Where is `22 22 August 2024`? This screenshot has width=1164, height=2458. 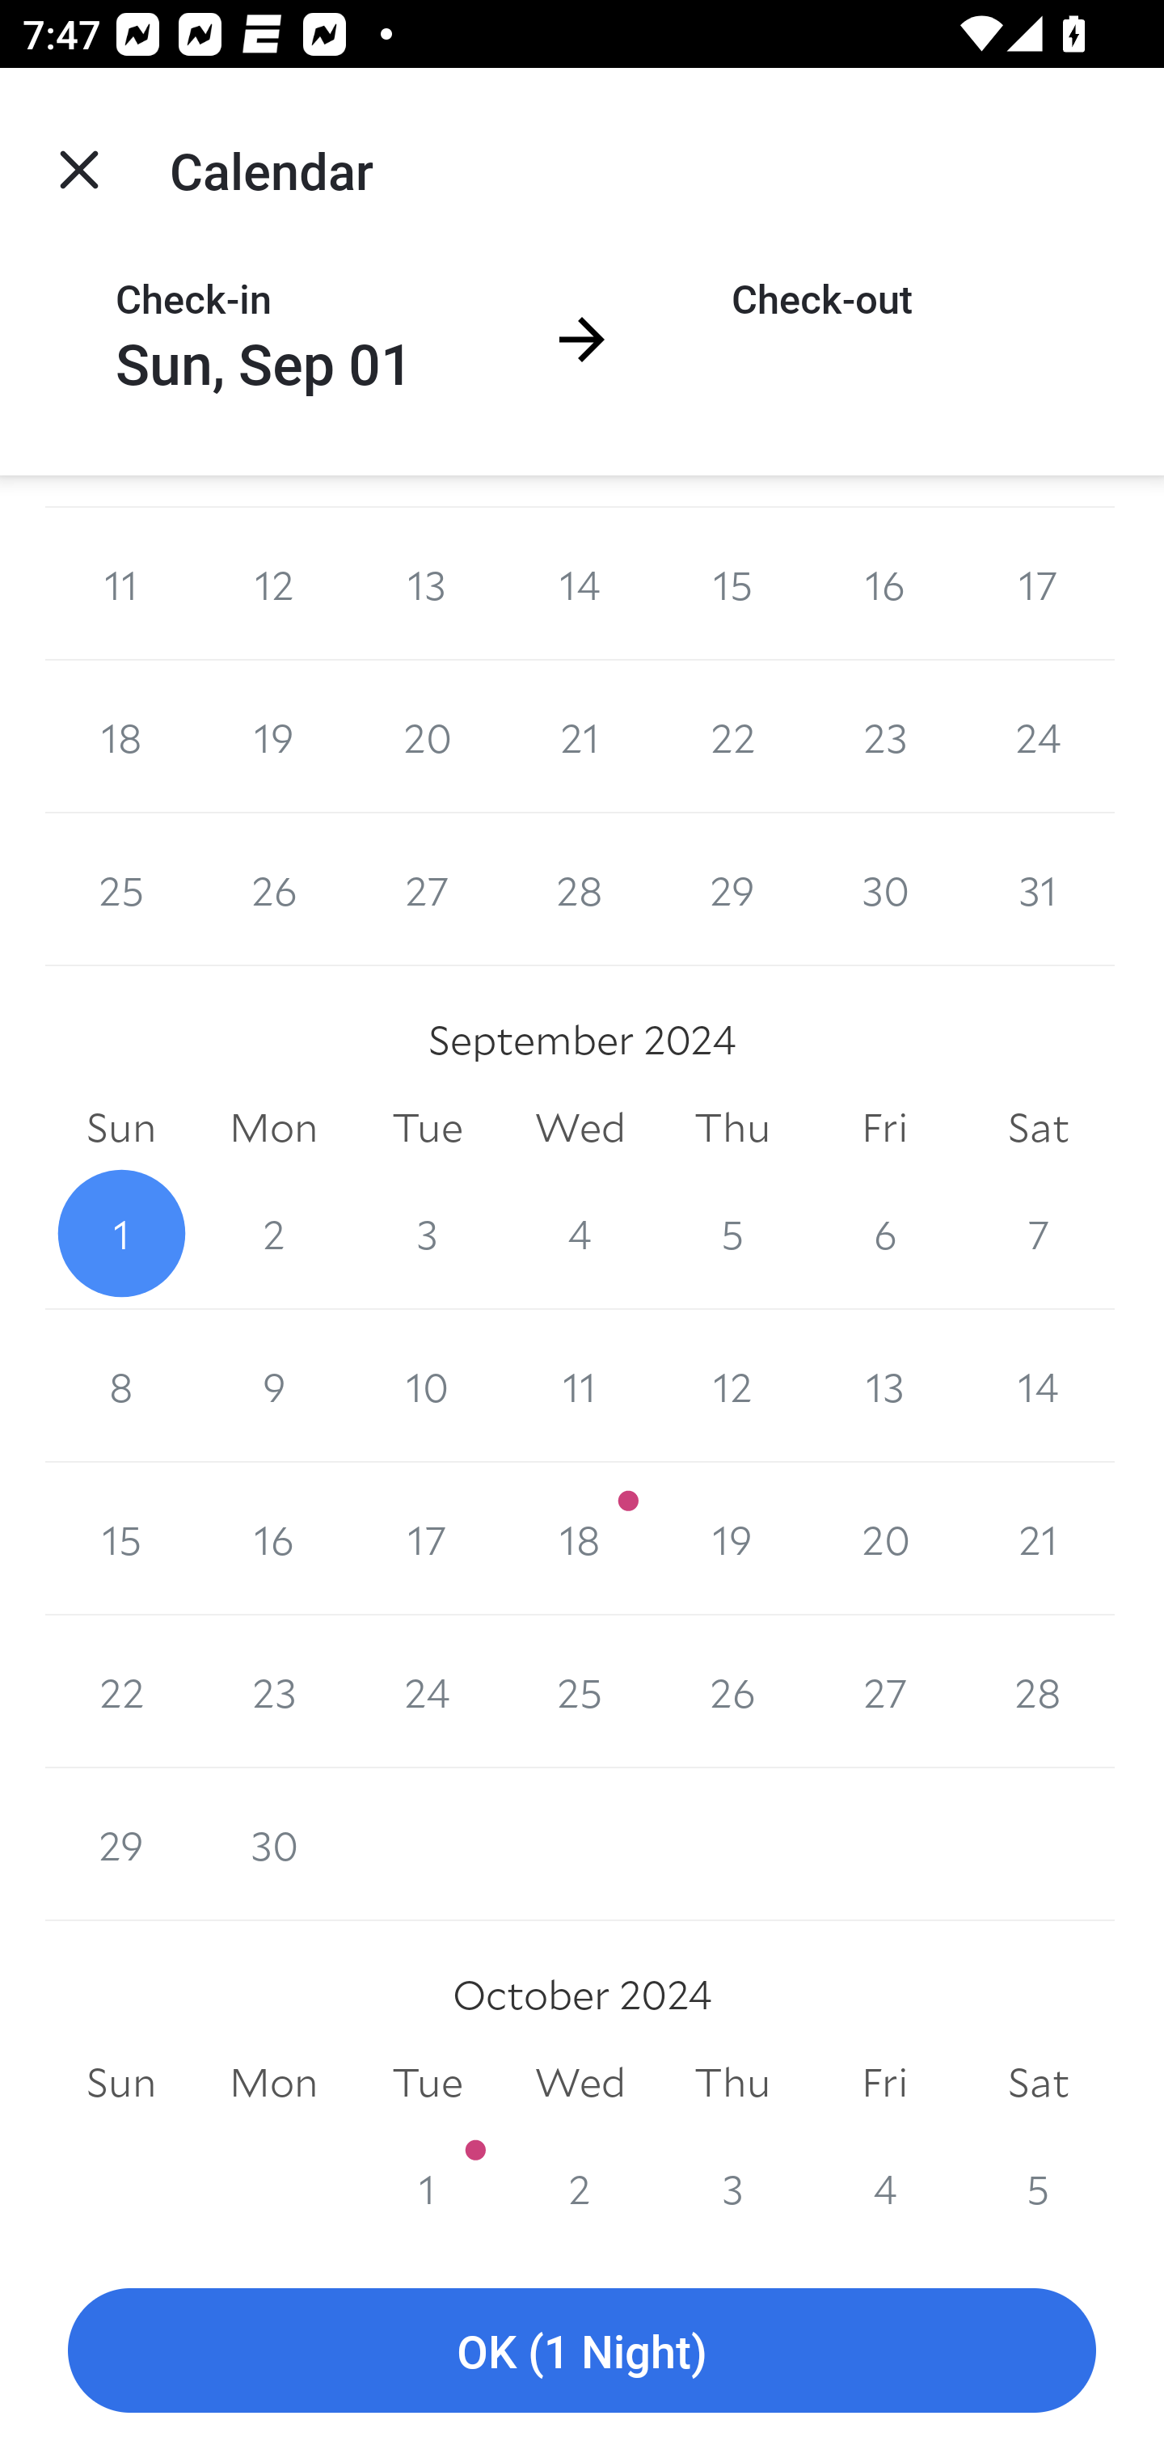
22 22 August 2024 is located at coordinates (732, 737).